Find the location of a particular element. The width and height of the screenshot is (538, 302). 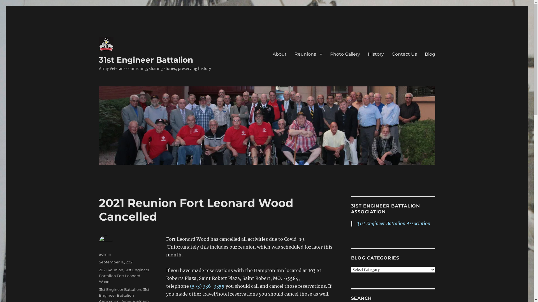

Contact Us is located at coordinates (404, 54).